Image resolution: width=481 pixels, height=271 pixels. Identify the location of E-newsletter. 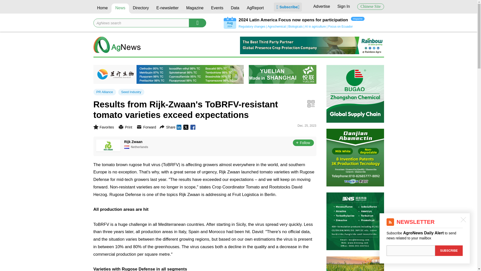
(167, 9).